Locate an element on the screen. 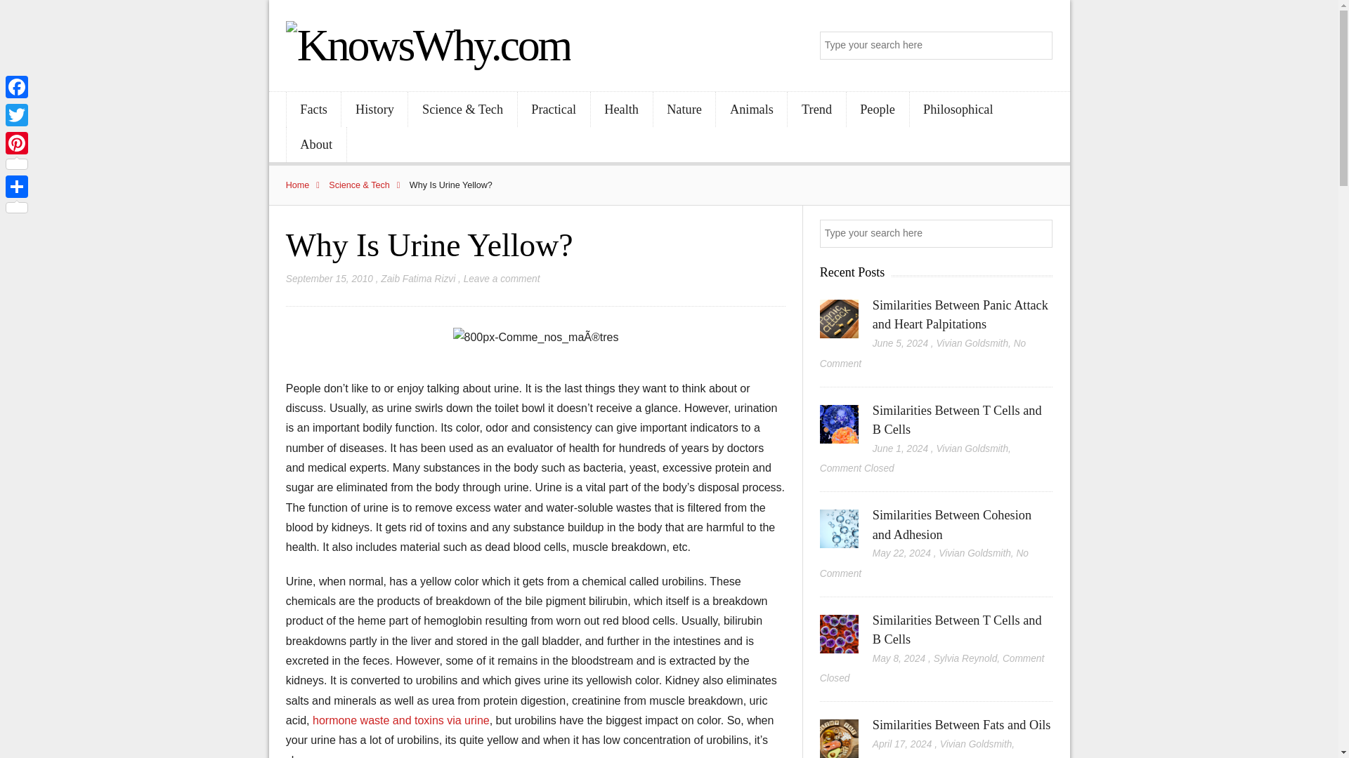 Image resolution: width=1349 pixels, height=758 pixels. Posts by Zaib Fatima Rizvi is located at coordinates (417, 279).